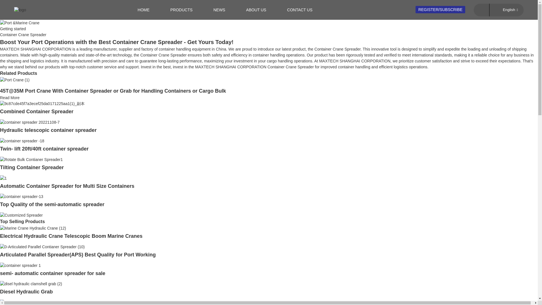  Describe the element at coordinates (67, 186) in the screenshot. I see `Automatic Container Spreader for Multi Size Containers` at that location.